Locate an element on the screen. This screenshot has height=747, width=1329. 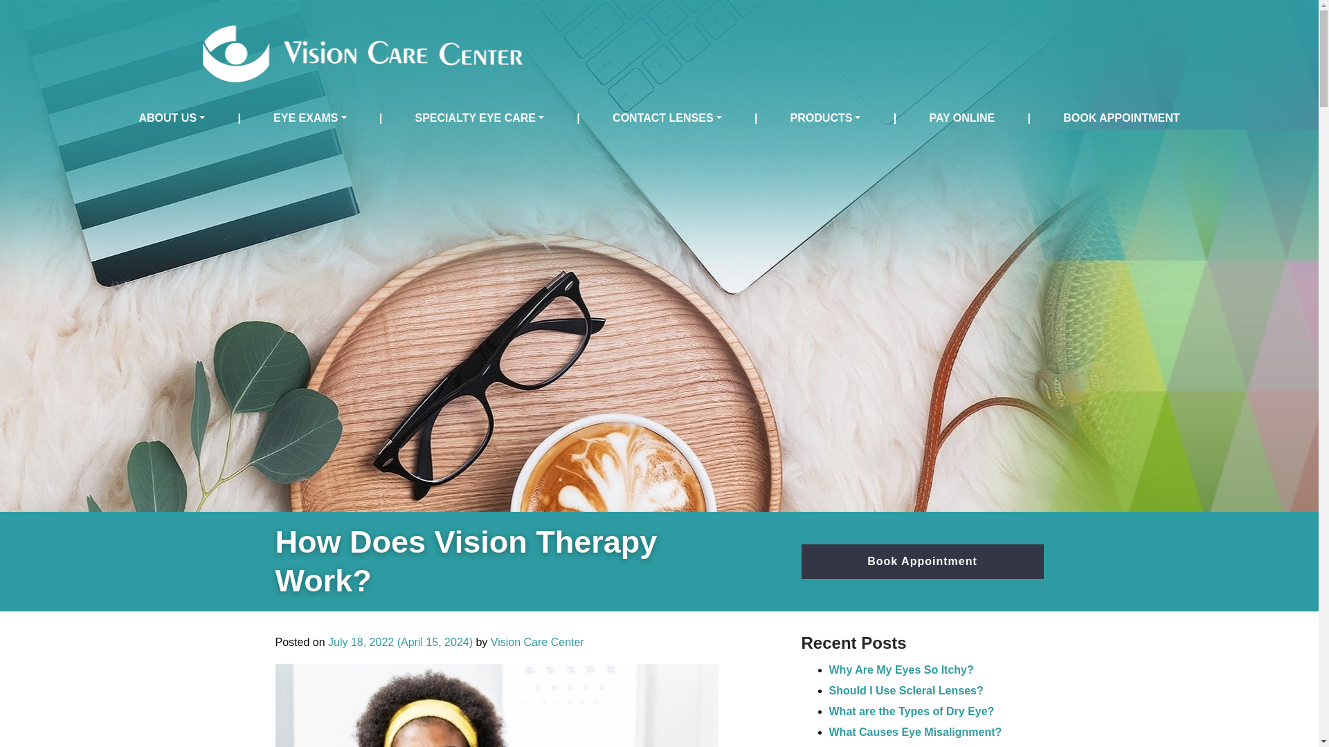
PAY ONLINE is located at coordinates (962, 118).